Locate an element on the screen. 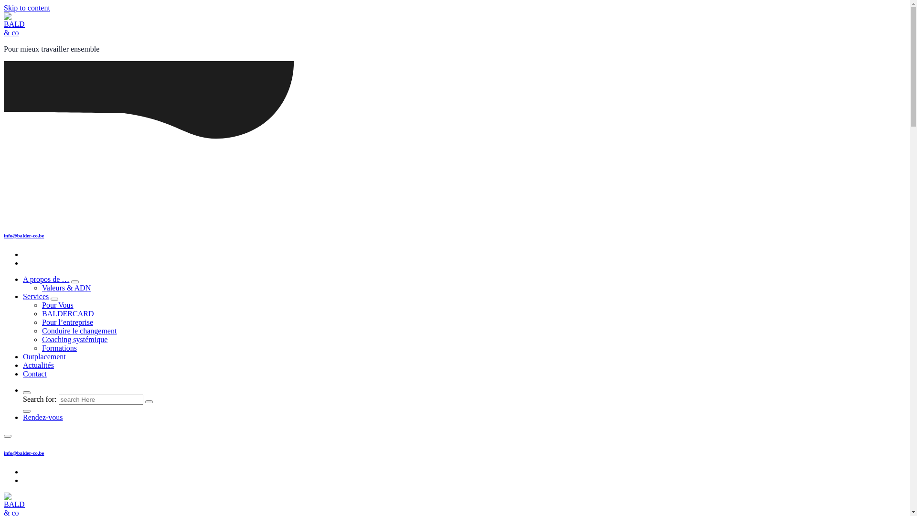  Contact is located at coordinates (35, 374).